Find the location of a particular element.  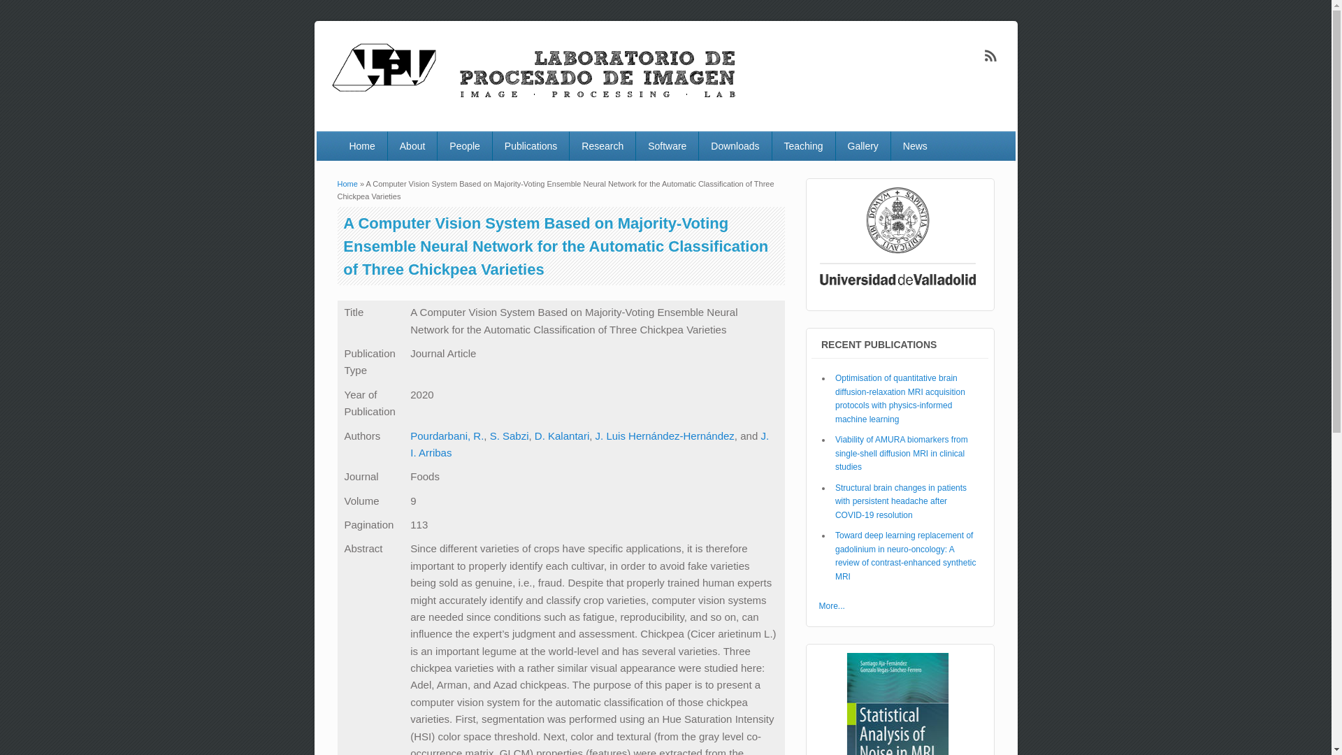

Downloads is located at coordinates (735, 145).